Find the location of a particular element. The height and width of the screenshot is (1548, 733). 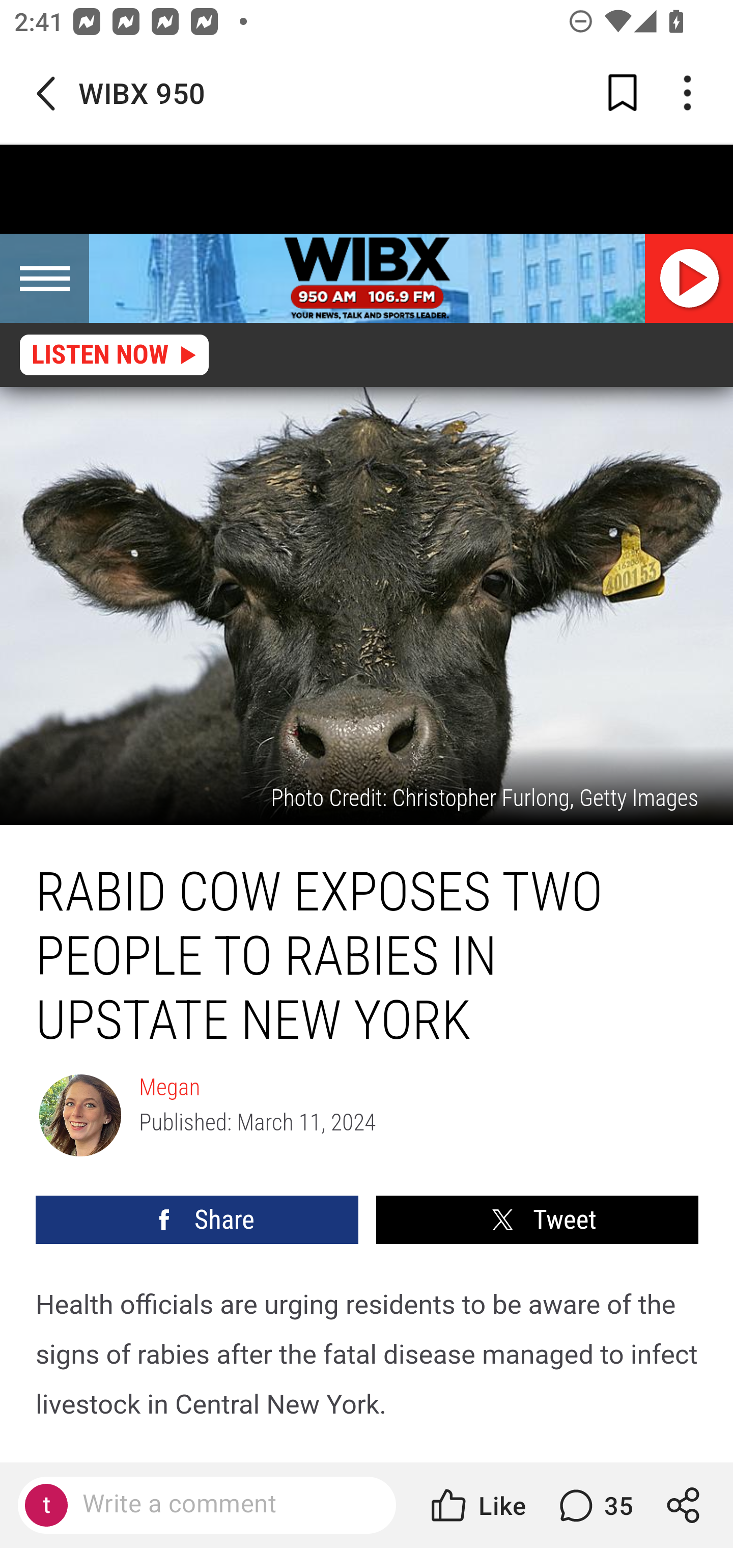

Like is located at coordinates (477, 1505).